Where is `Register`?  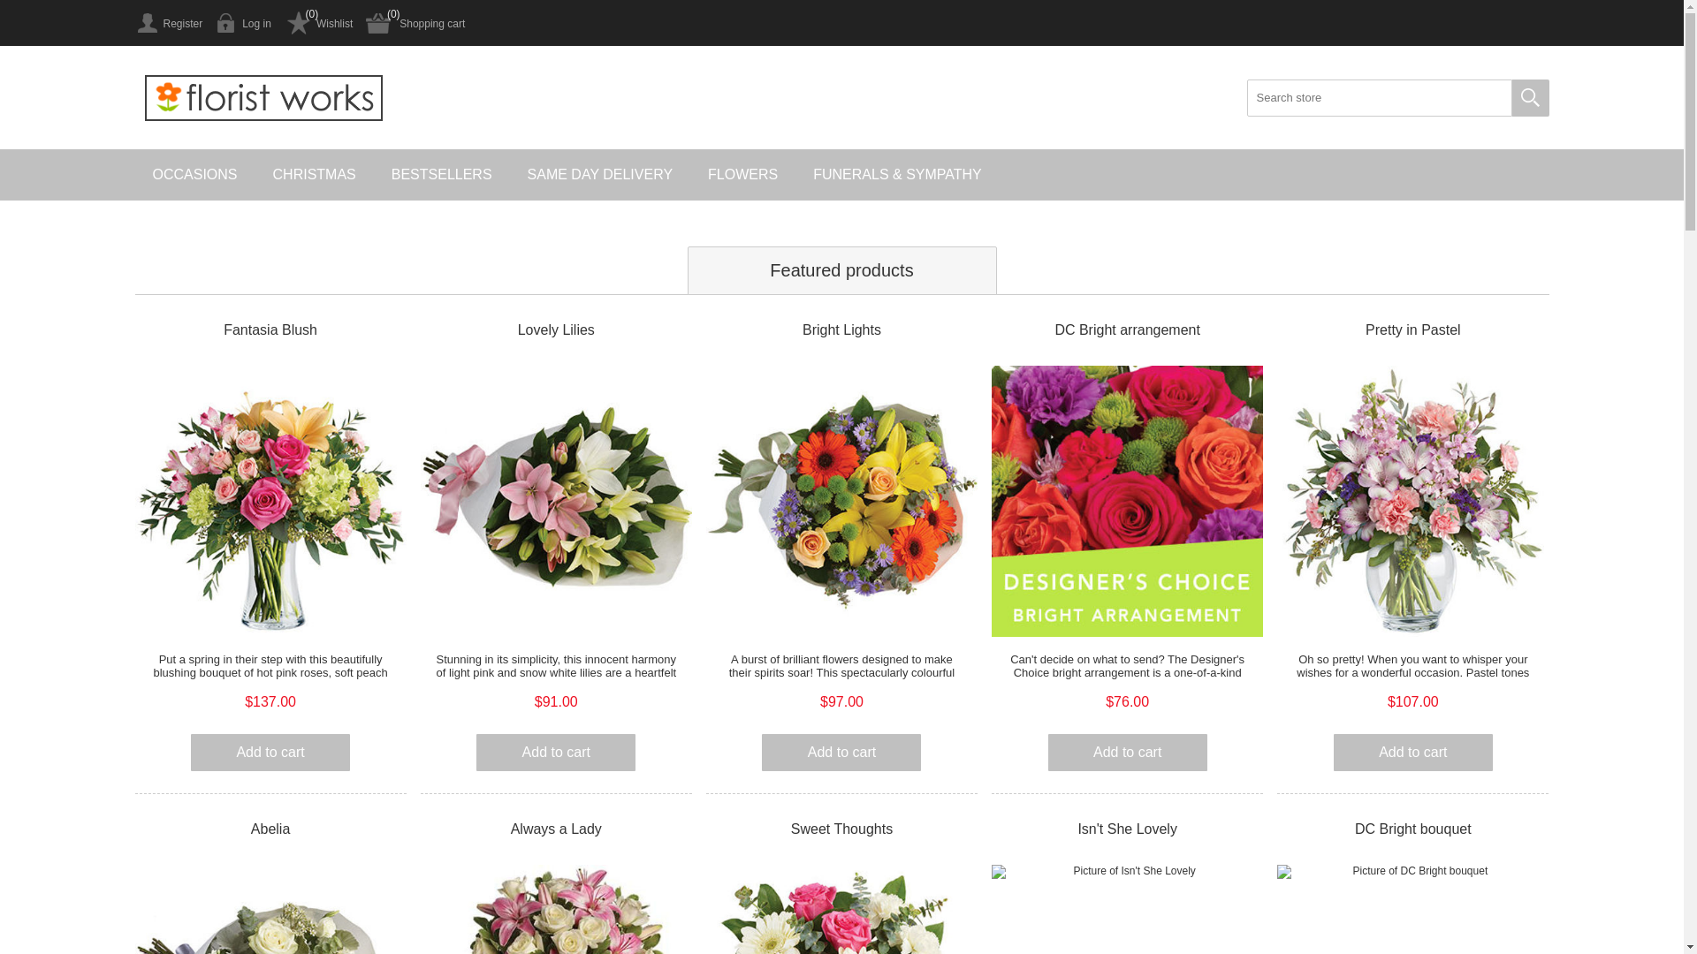
Register is located at coordinates (168, 23).